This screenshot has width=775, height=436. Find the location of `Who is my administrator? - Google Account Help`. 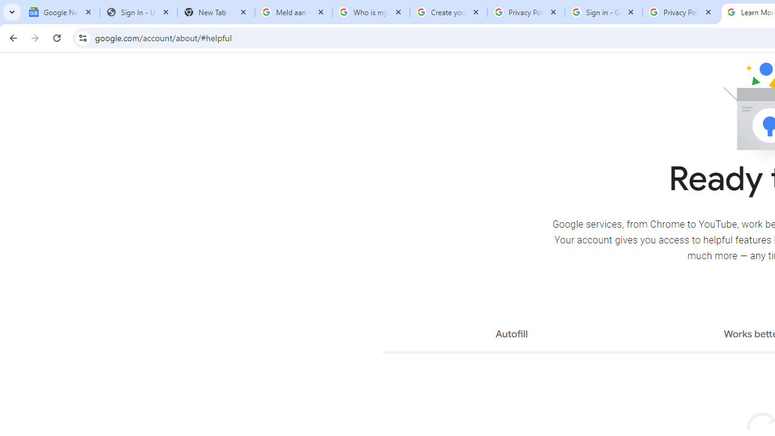

Who is my administrator? - Google Account Help is located at coordinates (371, 12).